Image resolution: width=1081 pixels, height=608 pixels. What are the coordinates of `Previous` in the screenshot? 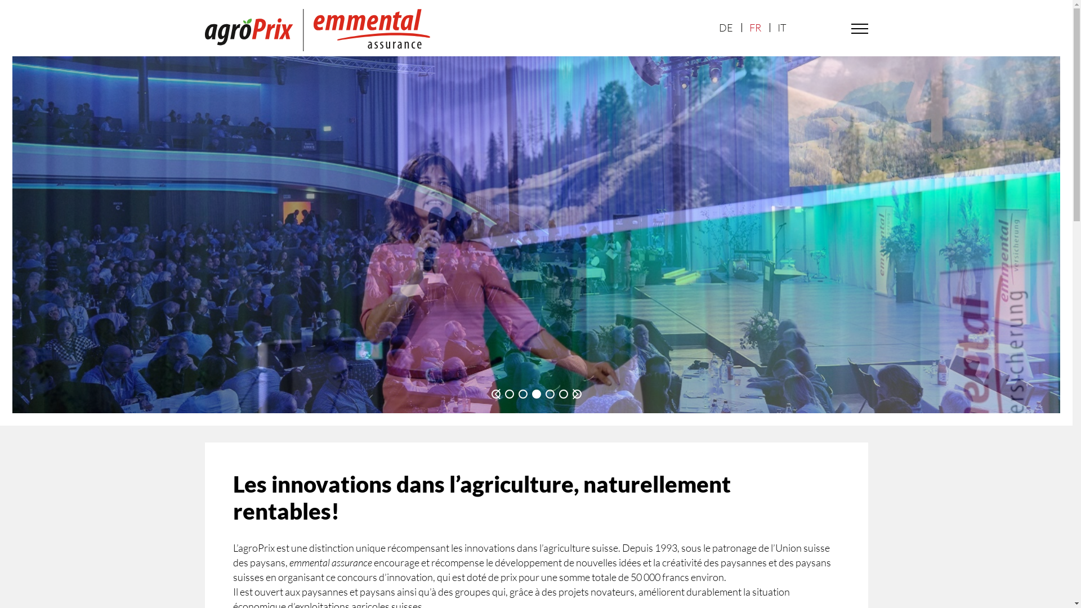 It's located at (497, 394).